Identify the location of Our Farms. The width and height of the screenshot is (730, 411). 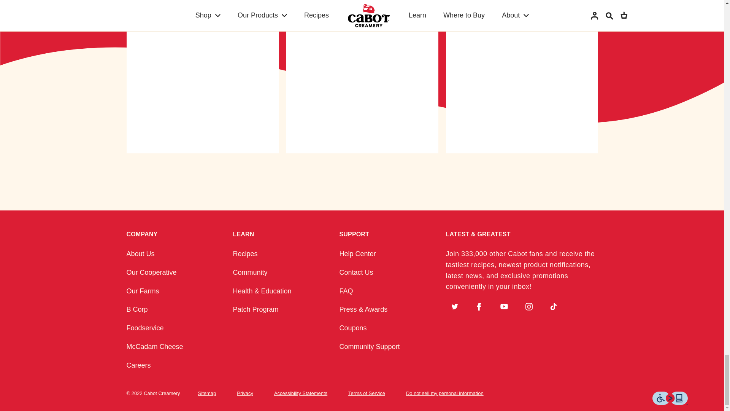
(143, 291).